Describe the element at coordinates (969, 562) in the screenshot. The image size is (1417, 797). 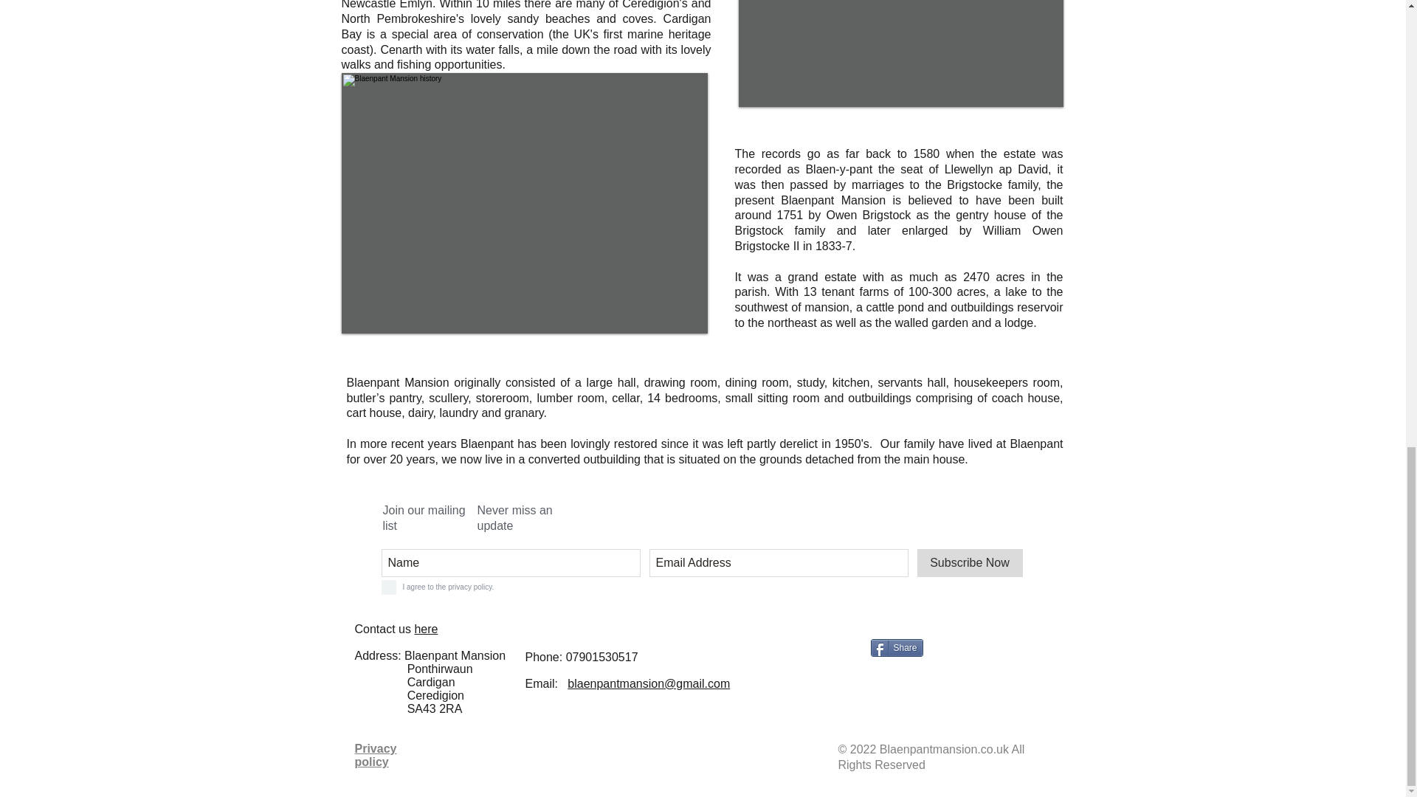
I see `Subscribe Now` at that location.